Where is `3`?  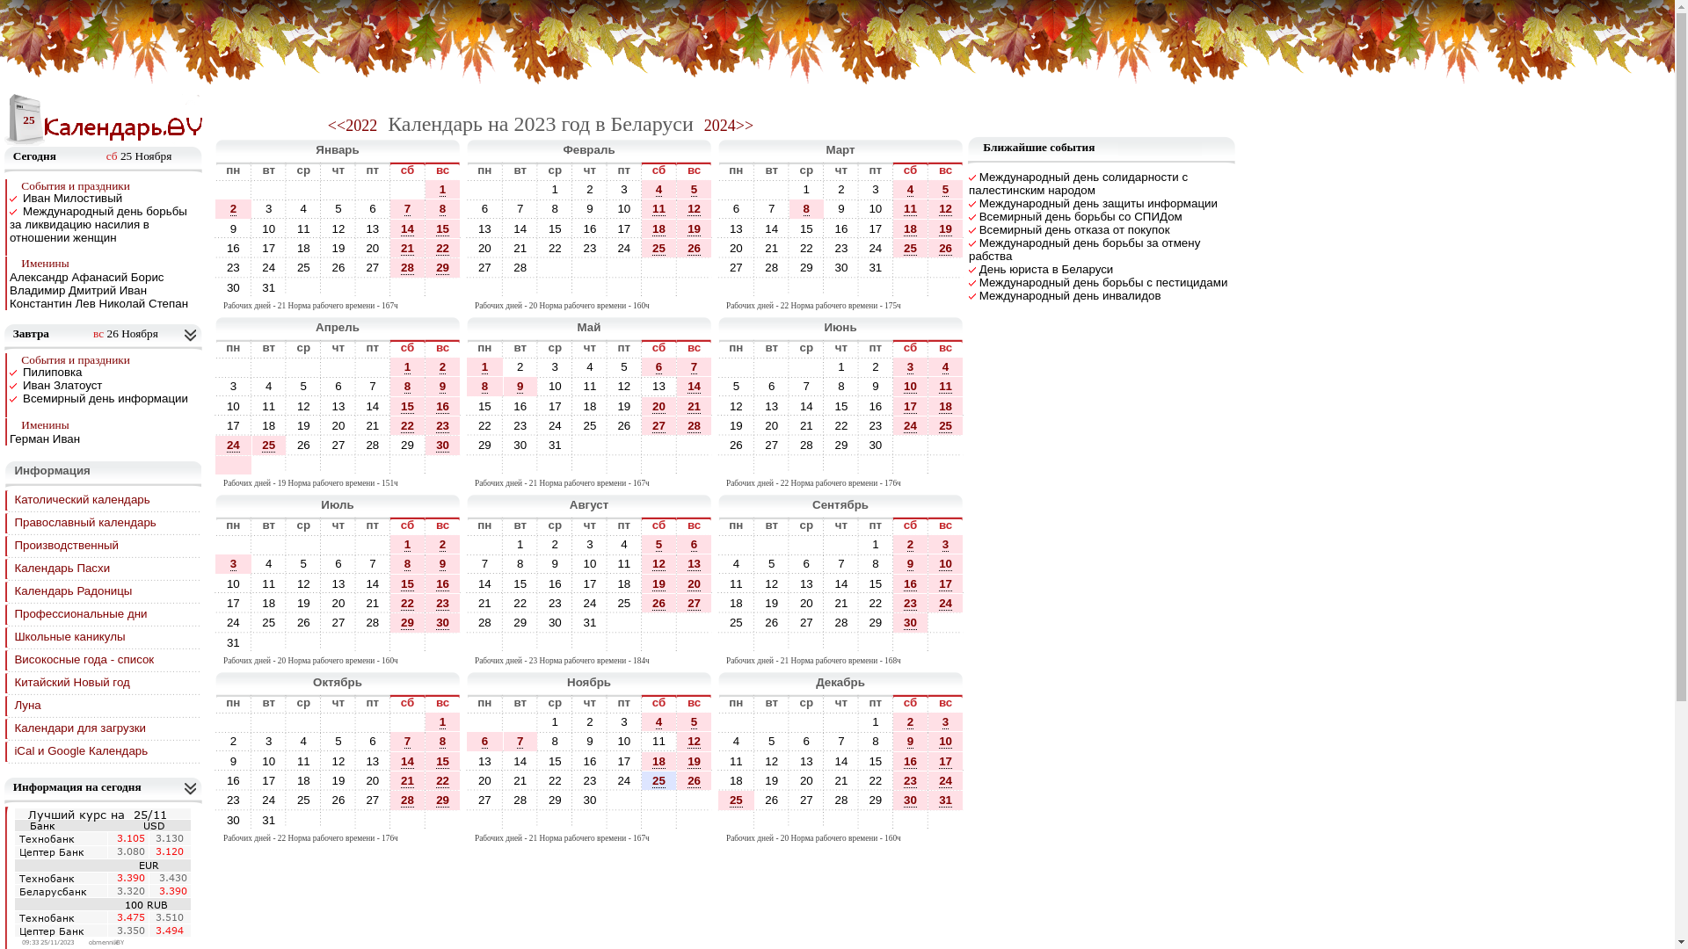
3 is located at coordinates (234, 564).